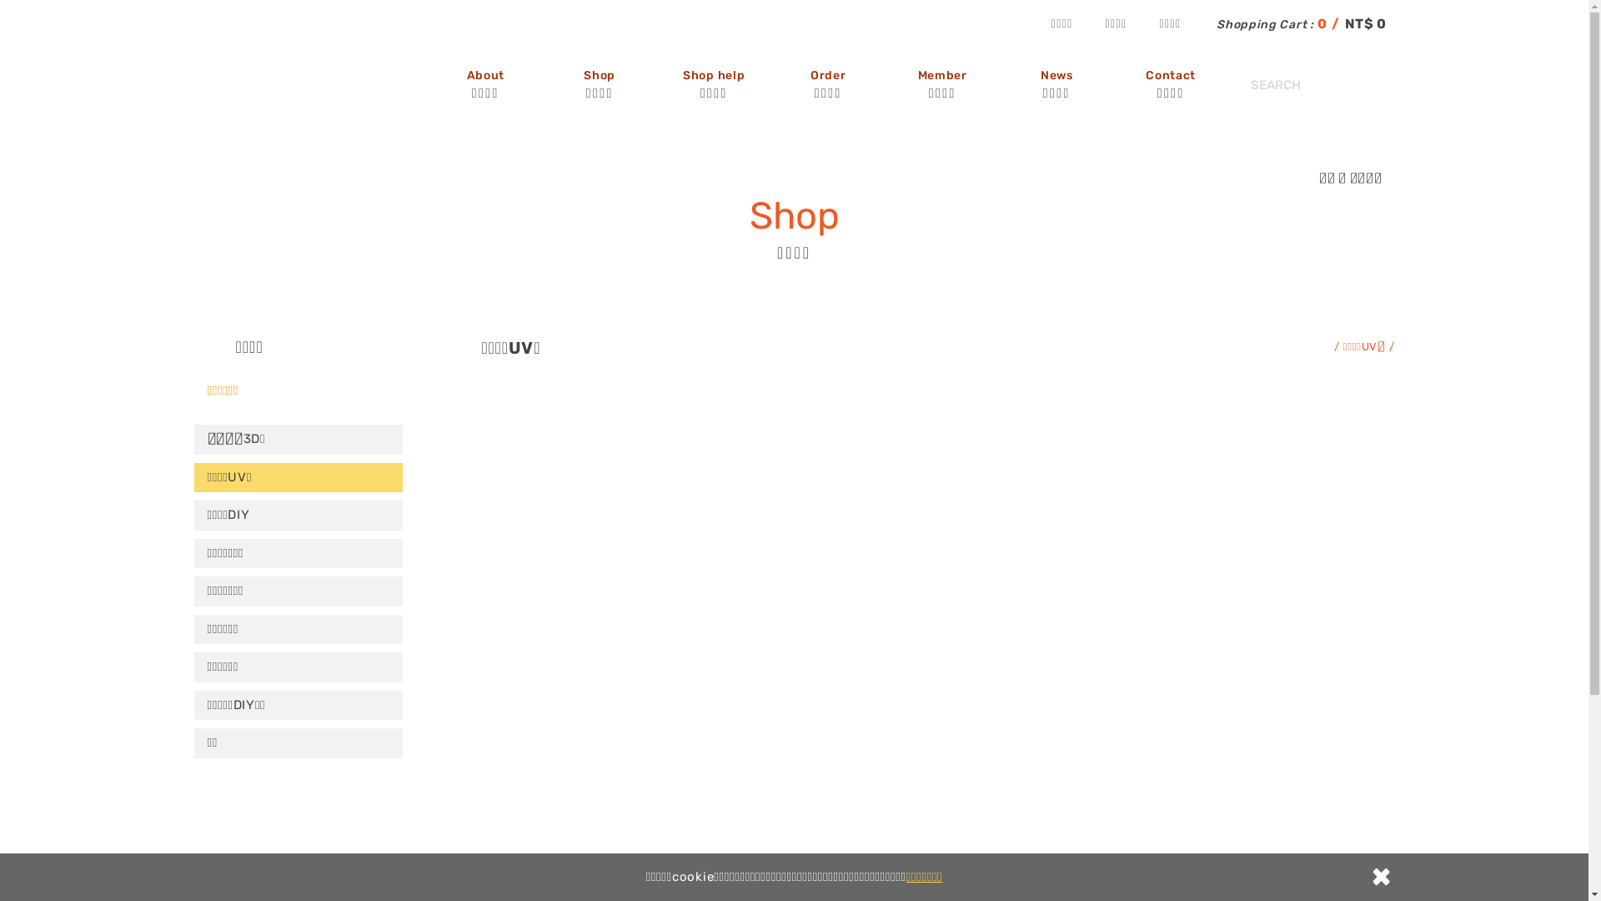 The width and height of the screenshot is (1601, 901). What do you see at coordinates (235, 58) in the screenshot?
I see `17TAKE` at bounding box center [235, 58].